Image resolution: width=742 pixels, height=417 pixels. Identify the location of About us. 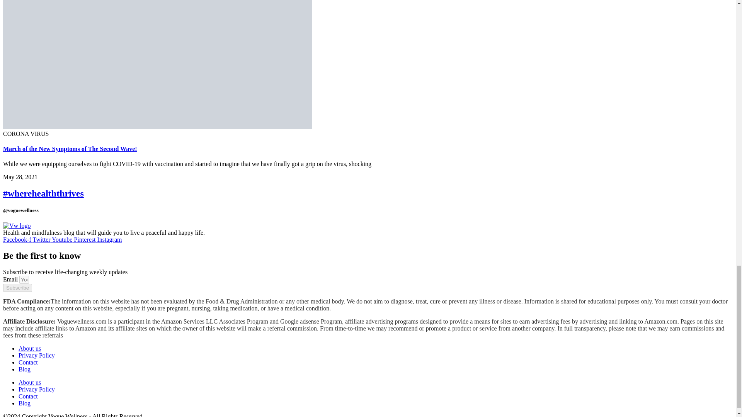
(29, 348).